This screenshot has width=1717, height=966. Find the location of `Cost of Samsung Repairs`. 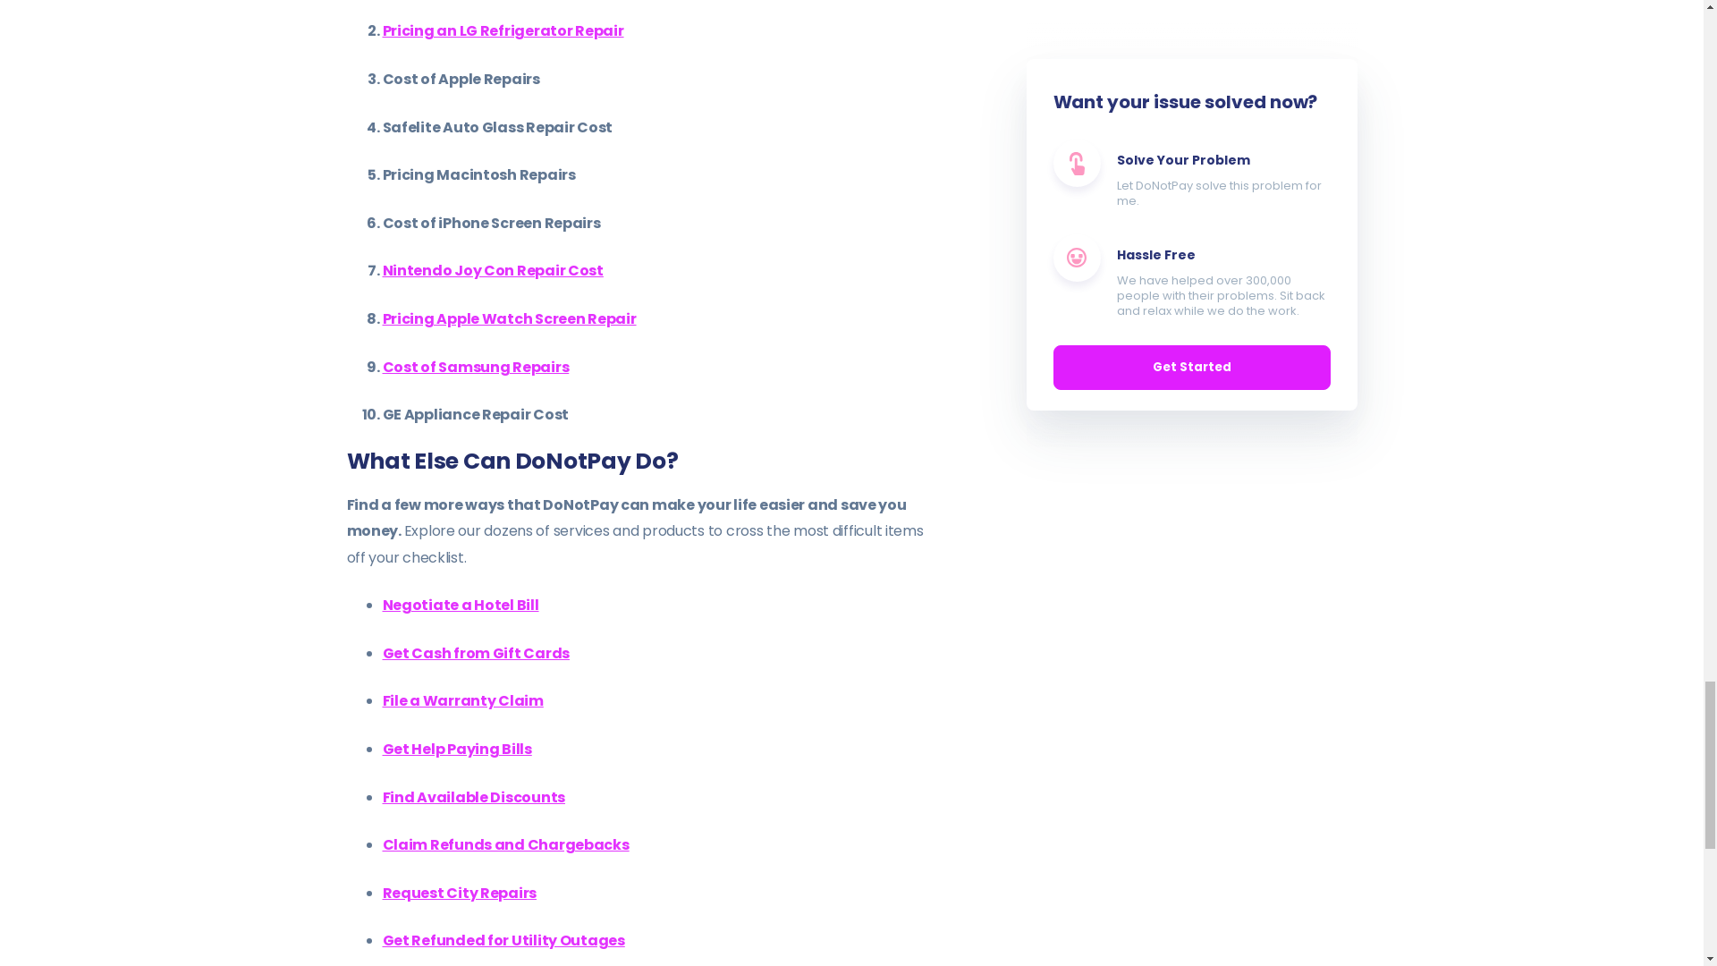

Cost of Samsung Repairs is located at coordinates (476, 367).